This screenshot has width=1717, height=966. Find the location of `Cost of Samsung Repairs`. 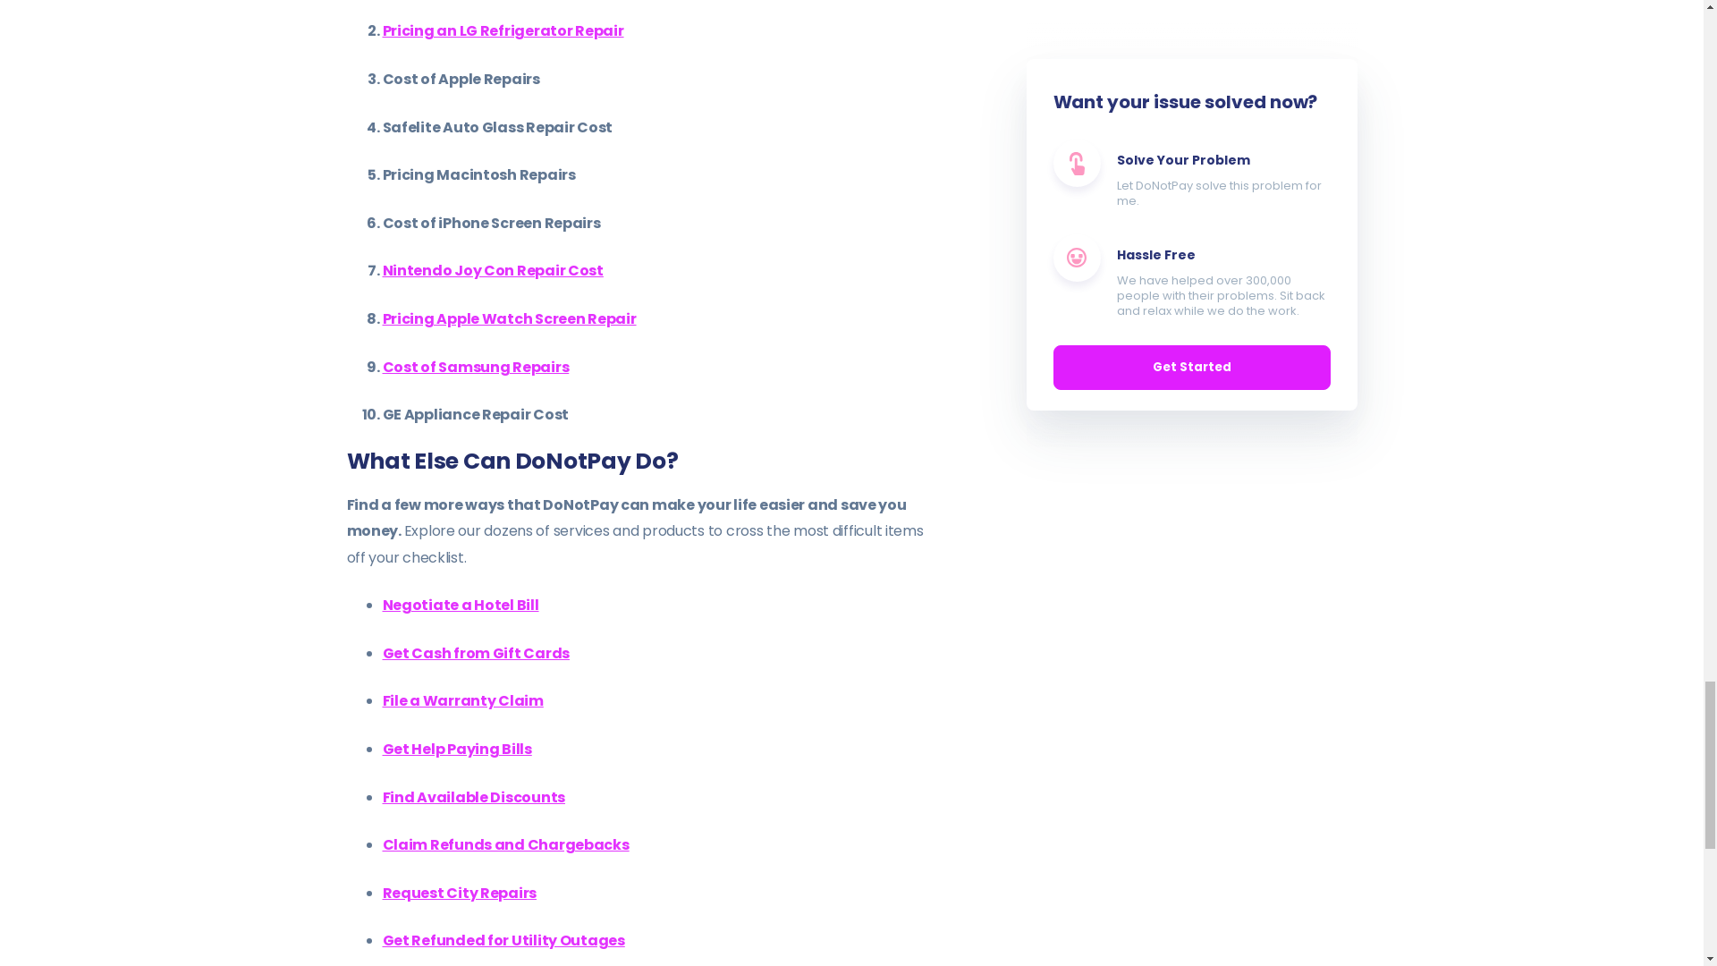

Cost of Samsung Repairs is located at coordinates (476, 367).